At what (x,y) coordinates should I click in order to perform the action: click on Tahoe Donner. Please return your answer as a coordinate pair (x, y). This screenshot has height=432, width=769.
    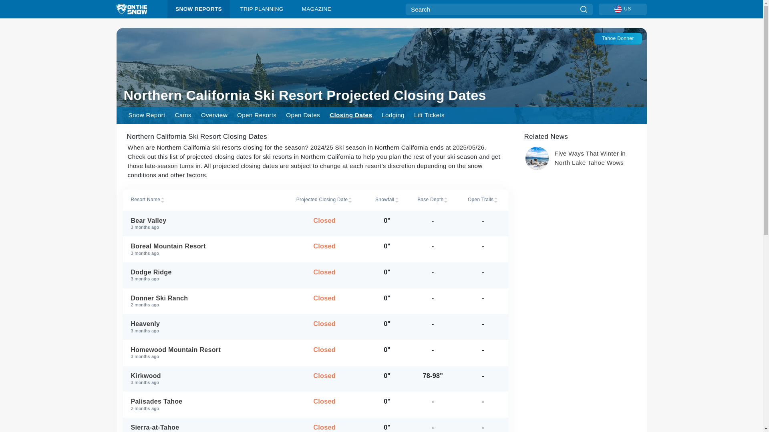
    Looking at the image, I should click on (202, 275).